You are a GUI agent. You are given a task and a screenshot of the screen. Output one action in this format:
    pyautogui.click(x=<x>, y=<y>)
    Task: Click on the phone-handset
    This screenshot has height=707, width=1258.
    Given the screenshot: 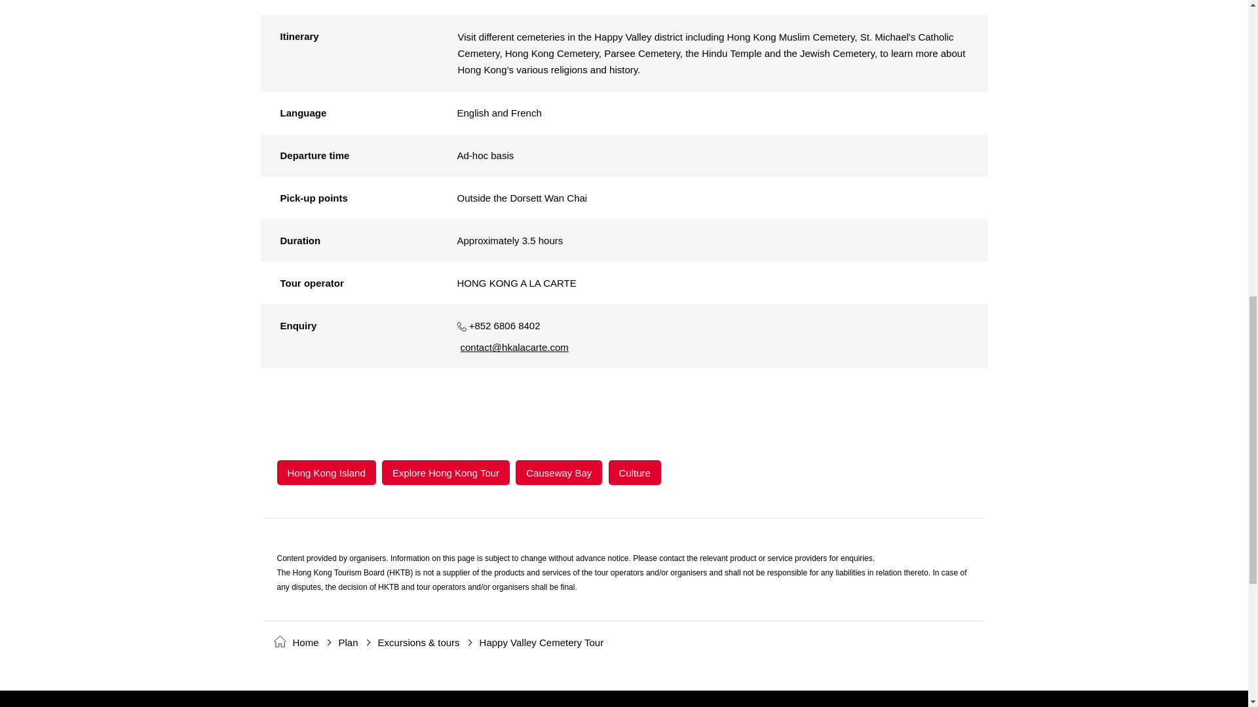 What is the action you would take?
    pyautogui.click(x=462, y=327)
    